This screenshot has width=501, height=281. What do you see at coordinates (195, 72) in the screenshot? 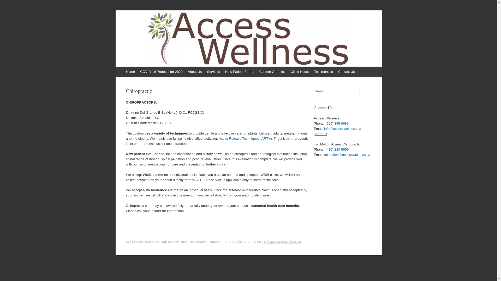
I see `About Us` at bounding box center [195, 72].